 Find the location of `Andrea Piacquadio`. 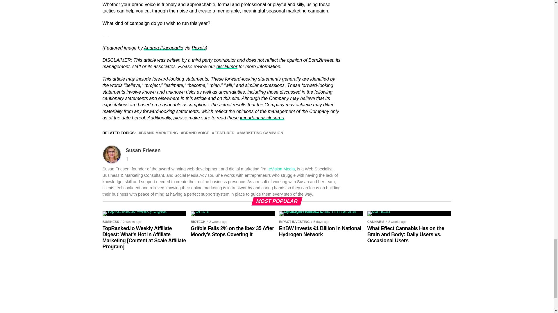

Andrea Piacquadio is located at coordinates (163, 48).